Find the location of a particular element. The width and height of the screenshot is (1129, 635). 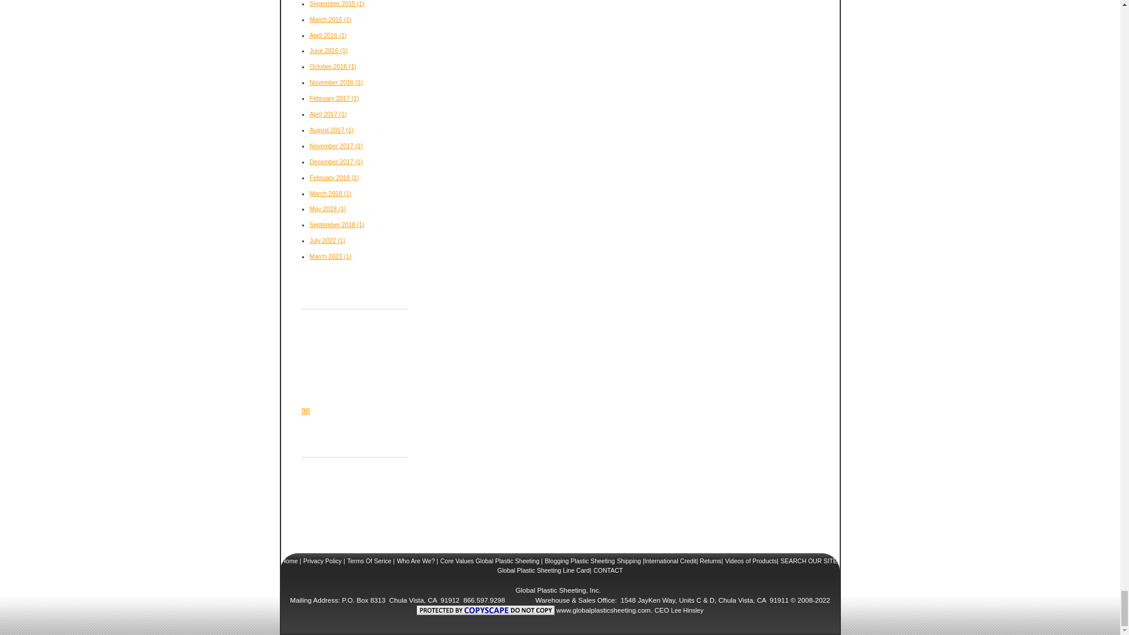

Twitter Tweet Button is located at coordinates (333, 321).